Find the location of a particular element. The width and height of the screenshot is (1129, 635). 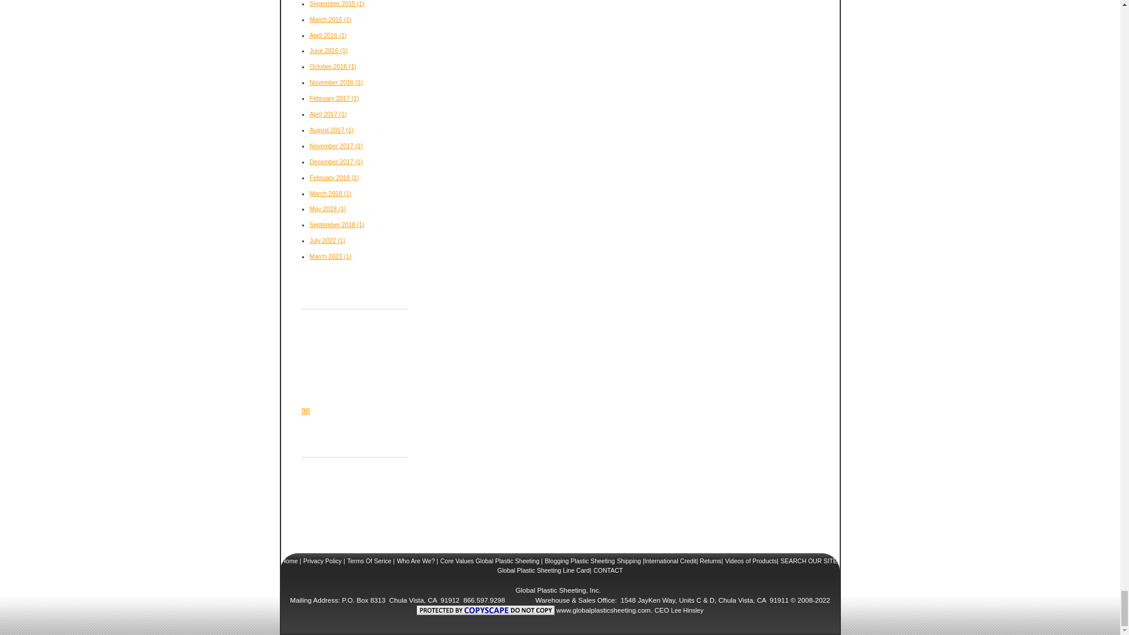

Twitter Tweet Button is located at coordinates (333, 321).